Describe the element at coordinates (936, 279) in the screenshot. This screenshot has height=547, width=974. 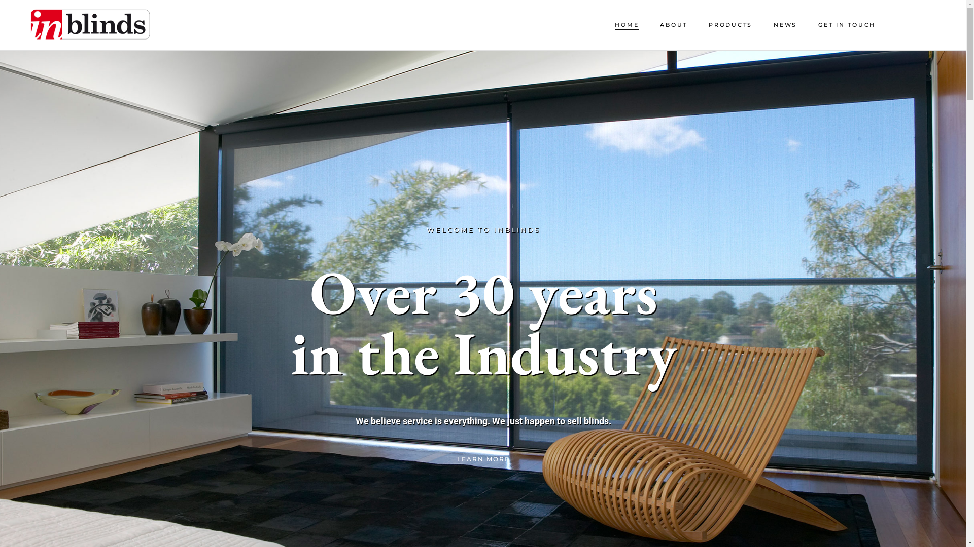
I see `FB.` at that location.